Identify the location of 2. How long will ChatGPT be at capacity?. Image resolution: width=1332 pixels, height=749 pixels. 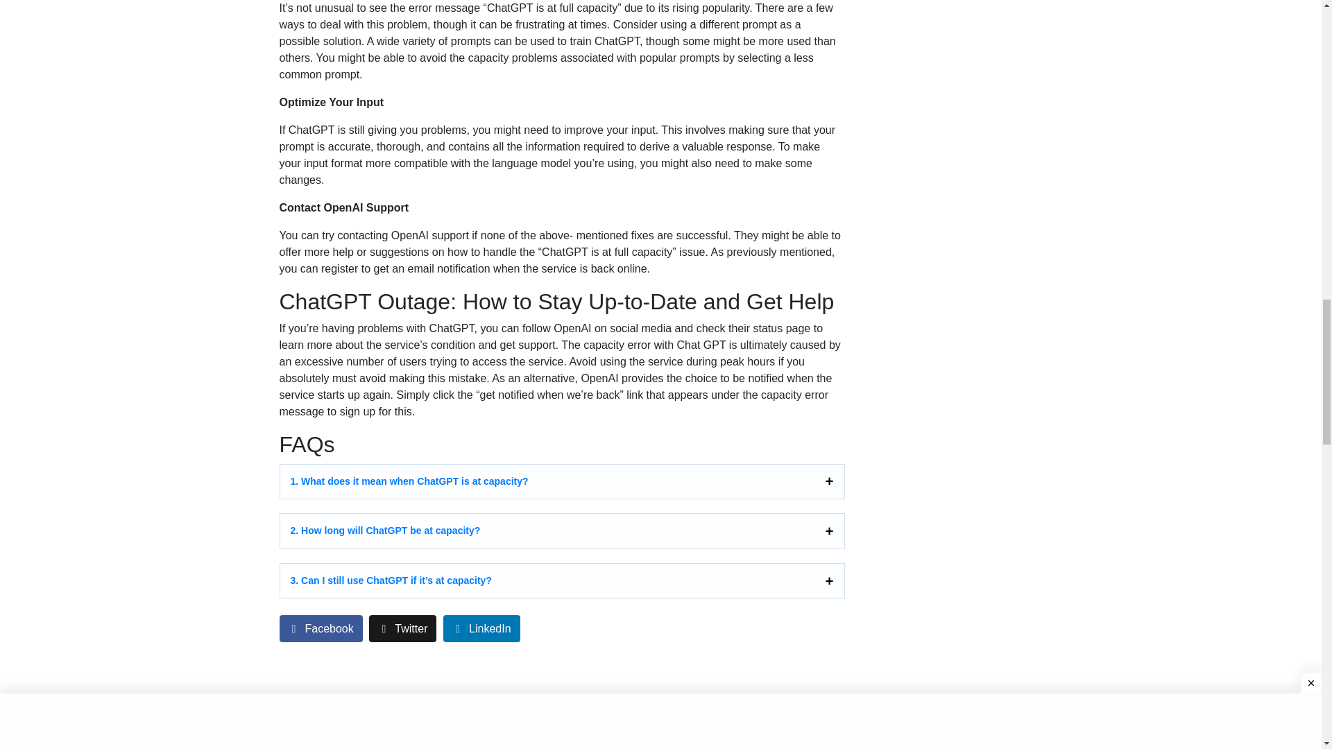
(562, 531).